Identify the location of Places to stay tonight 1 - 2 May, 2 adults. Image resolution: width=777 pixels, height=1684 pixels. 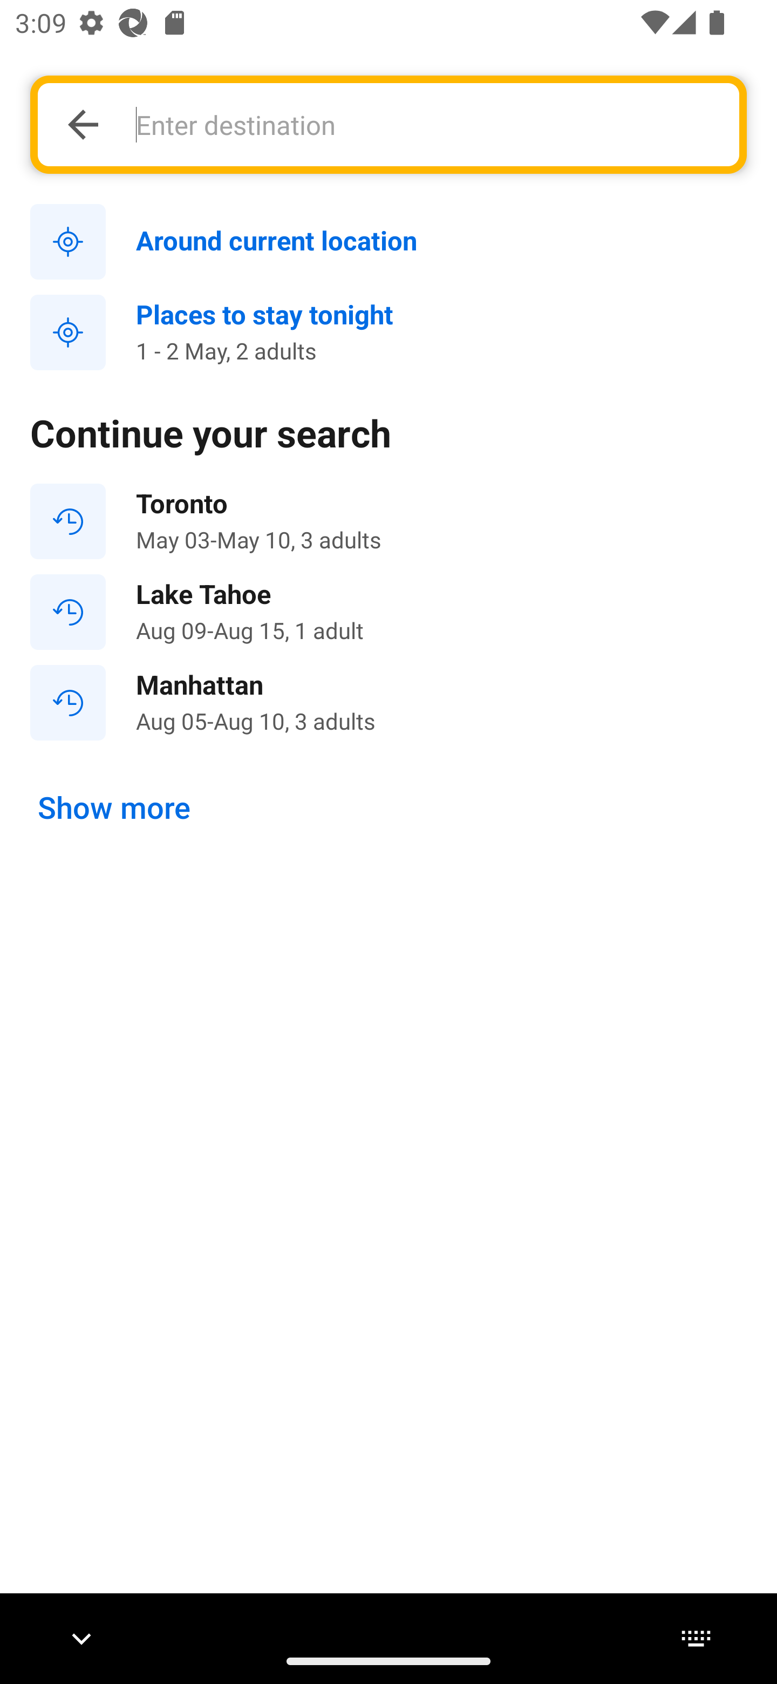
(388, 332).